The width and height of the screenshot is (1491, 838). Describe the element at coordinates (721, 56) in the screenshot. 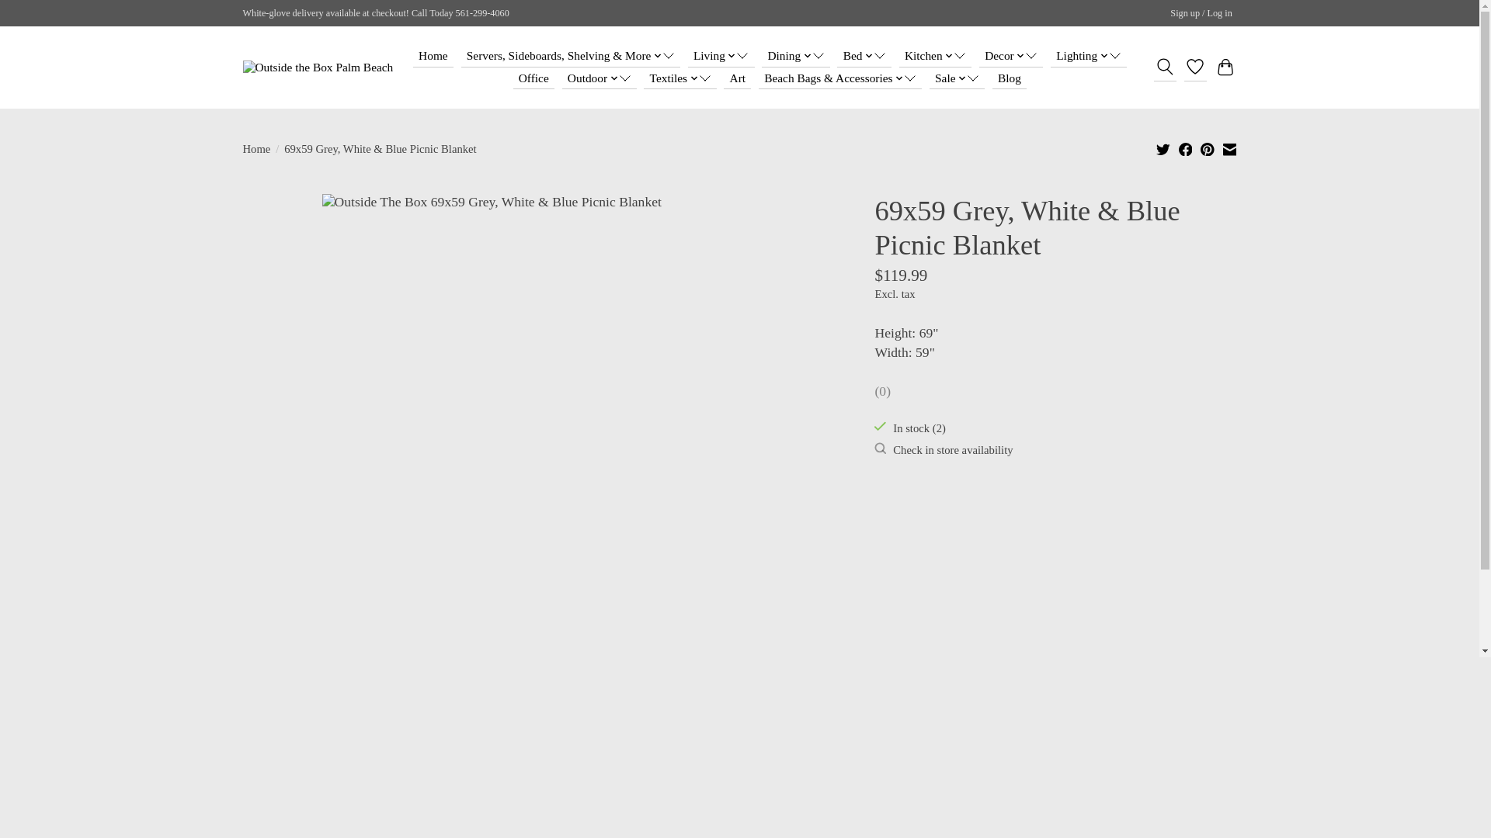

I see `Living` at that location.